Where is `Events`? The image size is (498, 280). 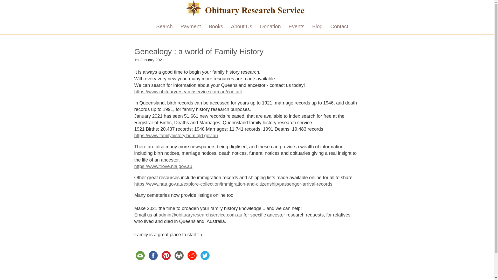 Events is located at coordinates (297, 26).